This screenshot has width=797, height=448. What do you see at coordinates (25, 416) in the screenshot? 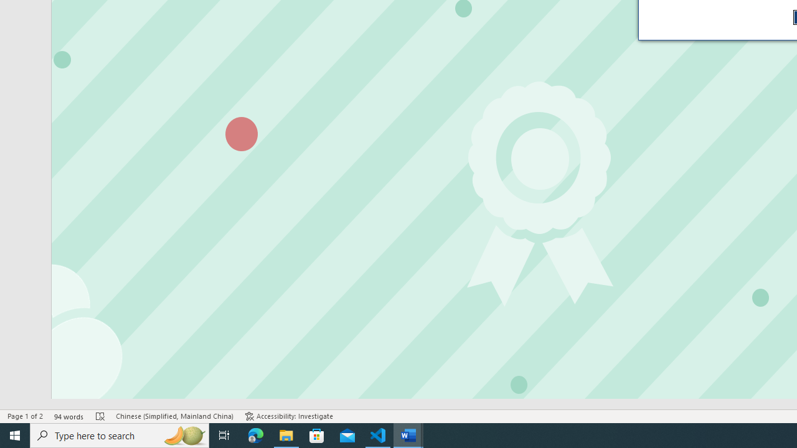
I see `Page Number Page 1 of 2` at bounding box center [25, 416].